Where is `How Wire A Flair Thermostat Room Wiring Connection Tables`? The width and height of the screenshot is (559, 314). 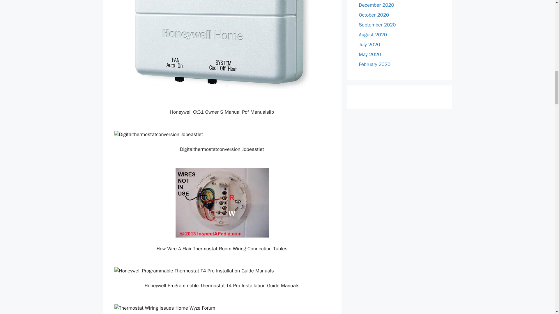 How Wire A Flair Thermostat Room Wiring Connection Tables is located at coordinates (222, 202).